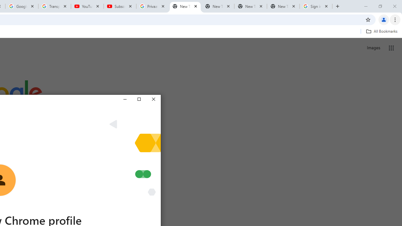 The height and width of the screenshot is (226, 402). Describe the element at coordinates (139, 99) in the screenshot. I see `Maximize` at that location.